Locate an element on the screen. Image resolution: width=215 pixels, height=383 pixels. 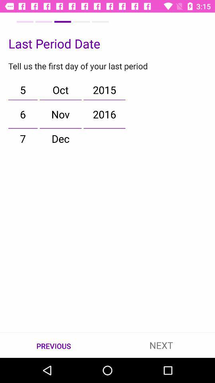
open previous icon is located at coordinates (54, 345).